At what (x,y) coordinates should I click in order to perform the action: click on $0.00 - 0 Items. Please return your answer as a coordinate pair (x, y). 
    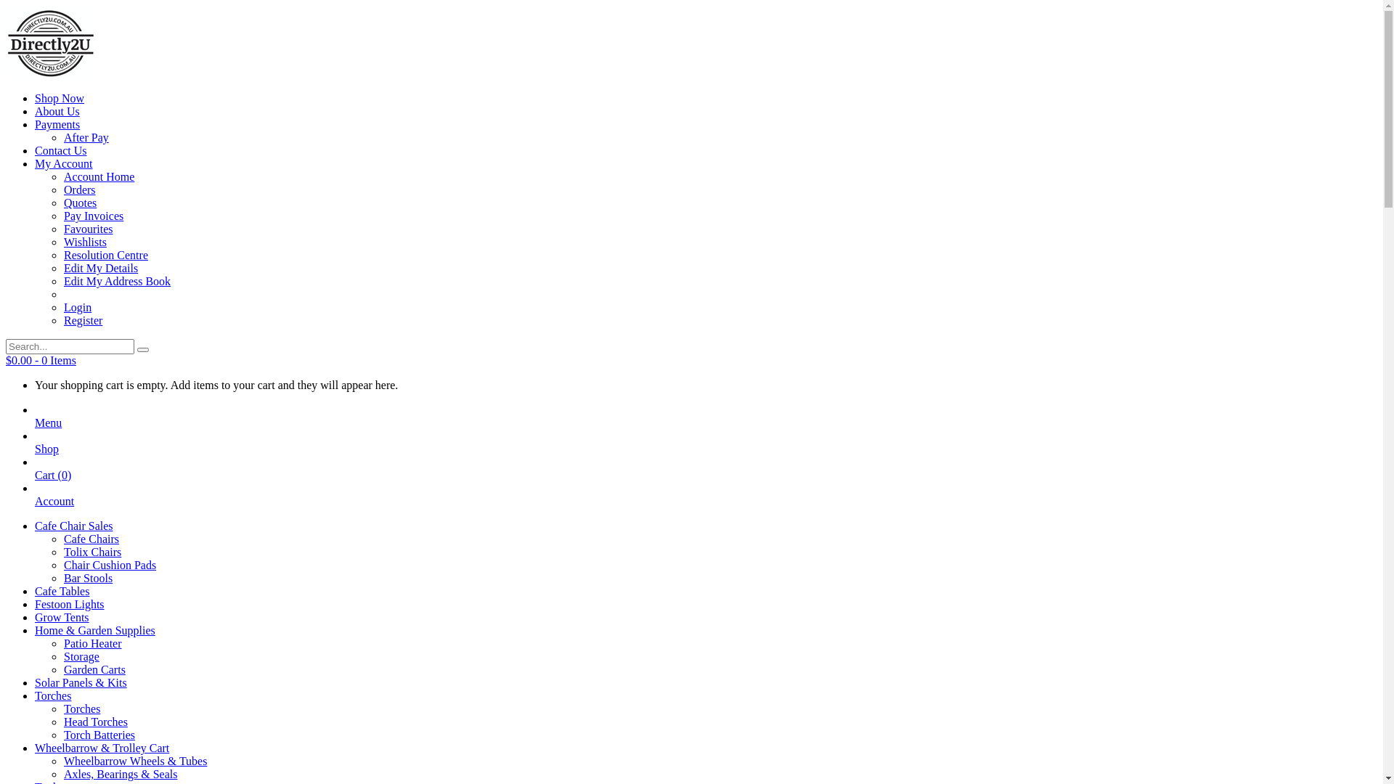
    Looking at the image, I should click on (41, 360).